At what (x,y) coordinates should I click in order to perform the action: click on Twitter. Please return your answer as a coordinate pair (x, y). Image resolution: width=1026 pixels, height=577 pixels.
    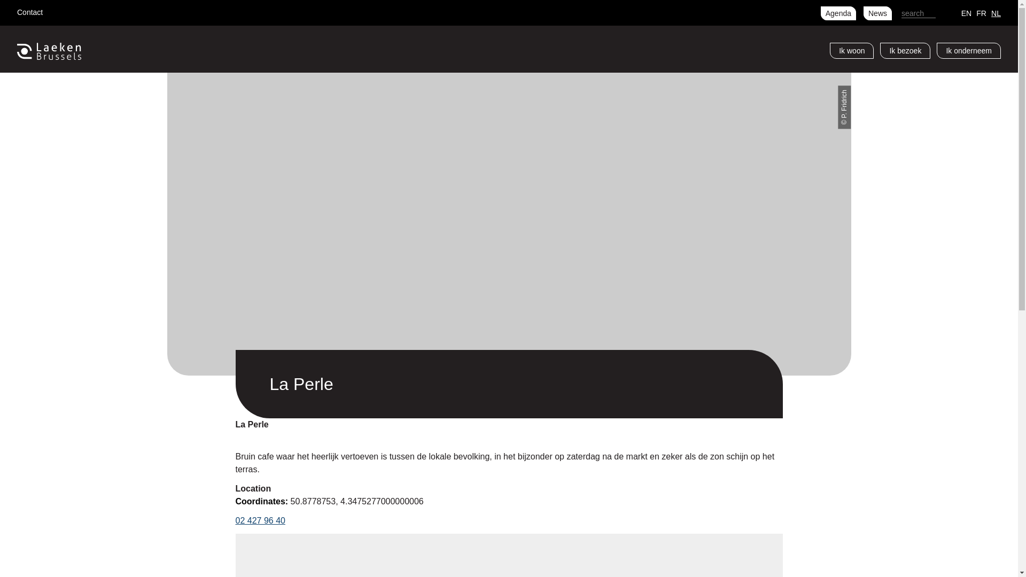
    Looking at the image, I should click on (76, 11).